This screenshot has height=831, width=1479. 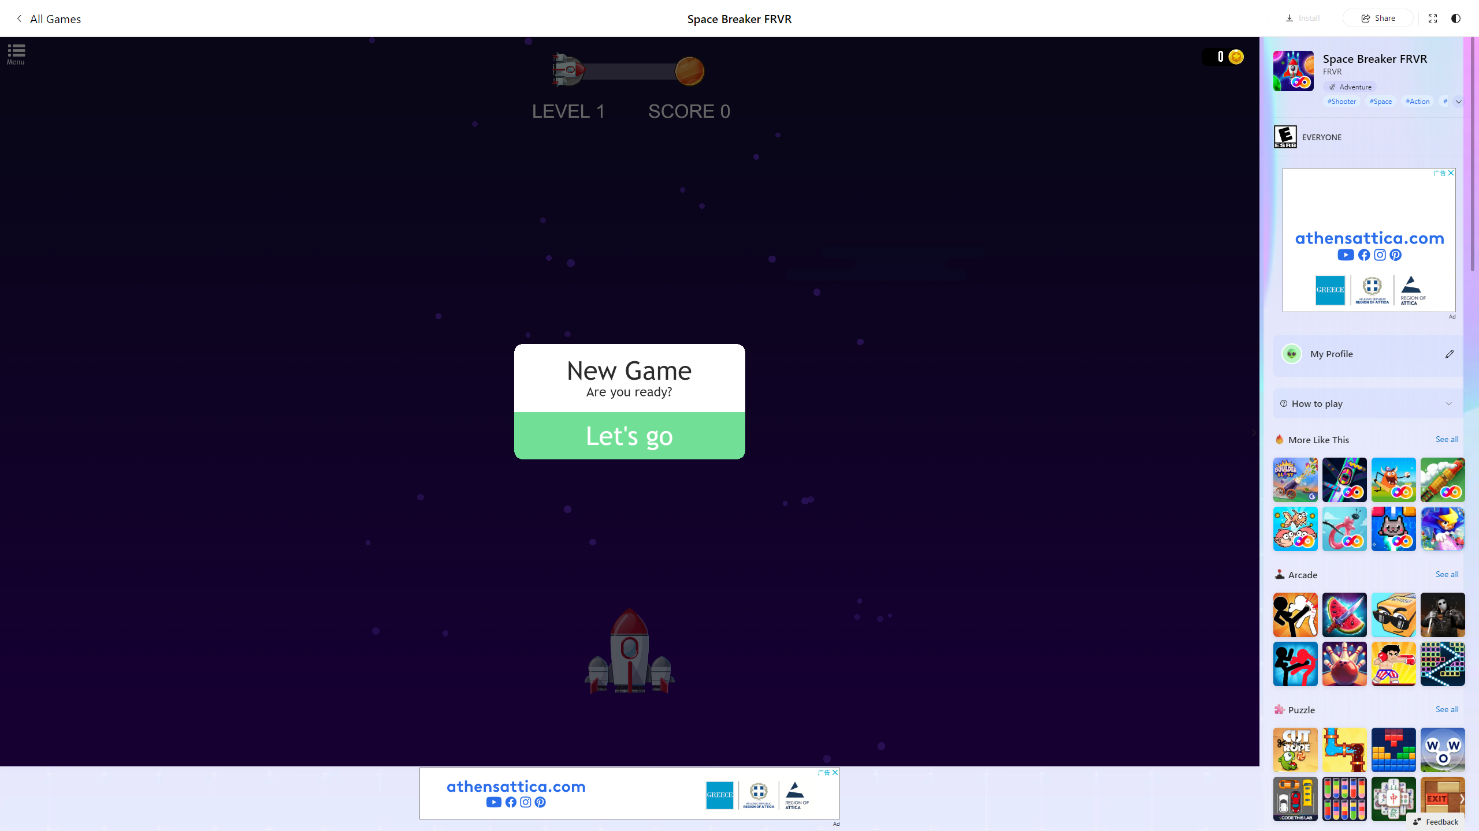 I want to click on Bricks Breaker Deluxe Crusher, so click(x=1443, y=664).